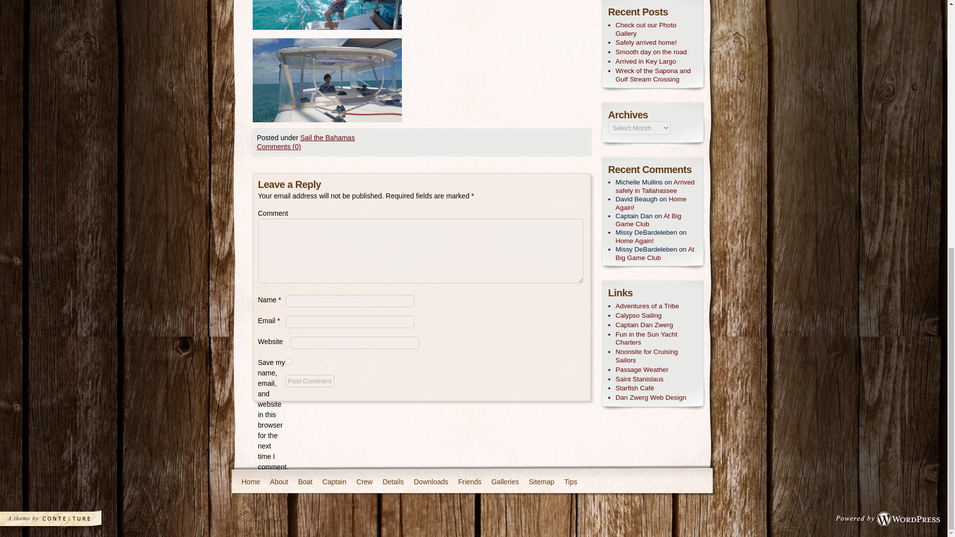 This screenshot has width=955, height=537. Describe the element at coordinates (288, 362) in the screenshot. I see `yes` at that location.